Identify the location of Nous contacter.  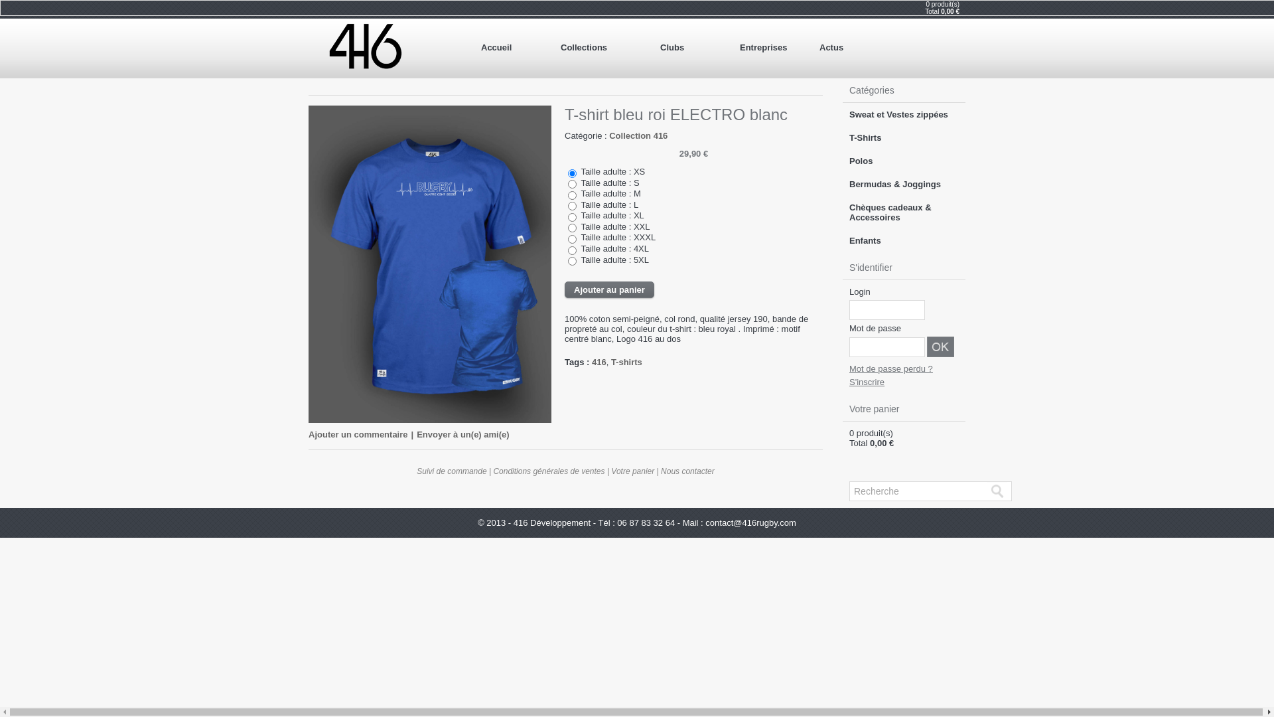
(687, 471).